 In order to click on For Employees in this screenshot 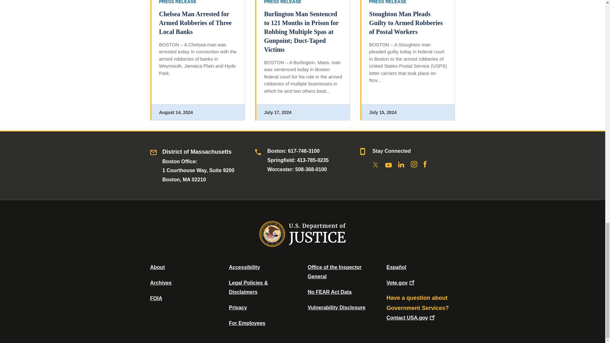, I will do `click(247, 323)`.